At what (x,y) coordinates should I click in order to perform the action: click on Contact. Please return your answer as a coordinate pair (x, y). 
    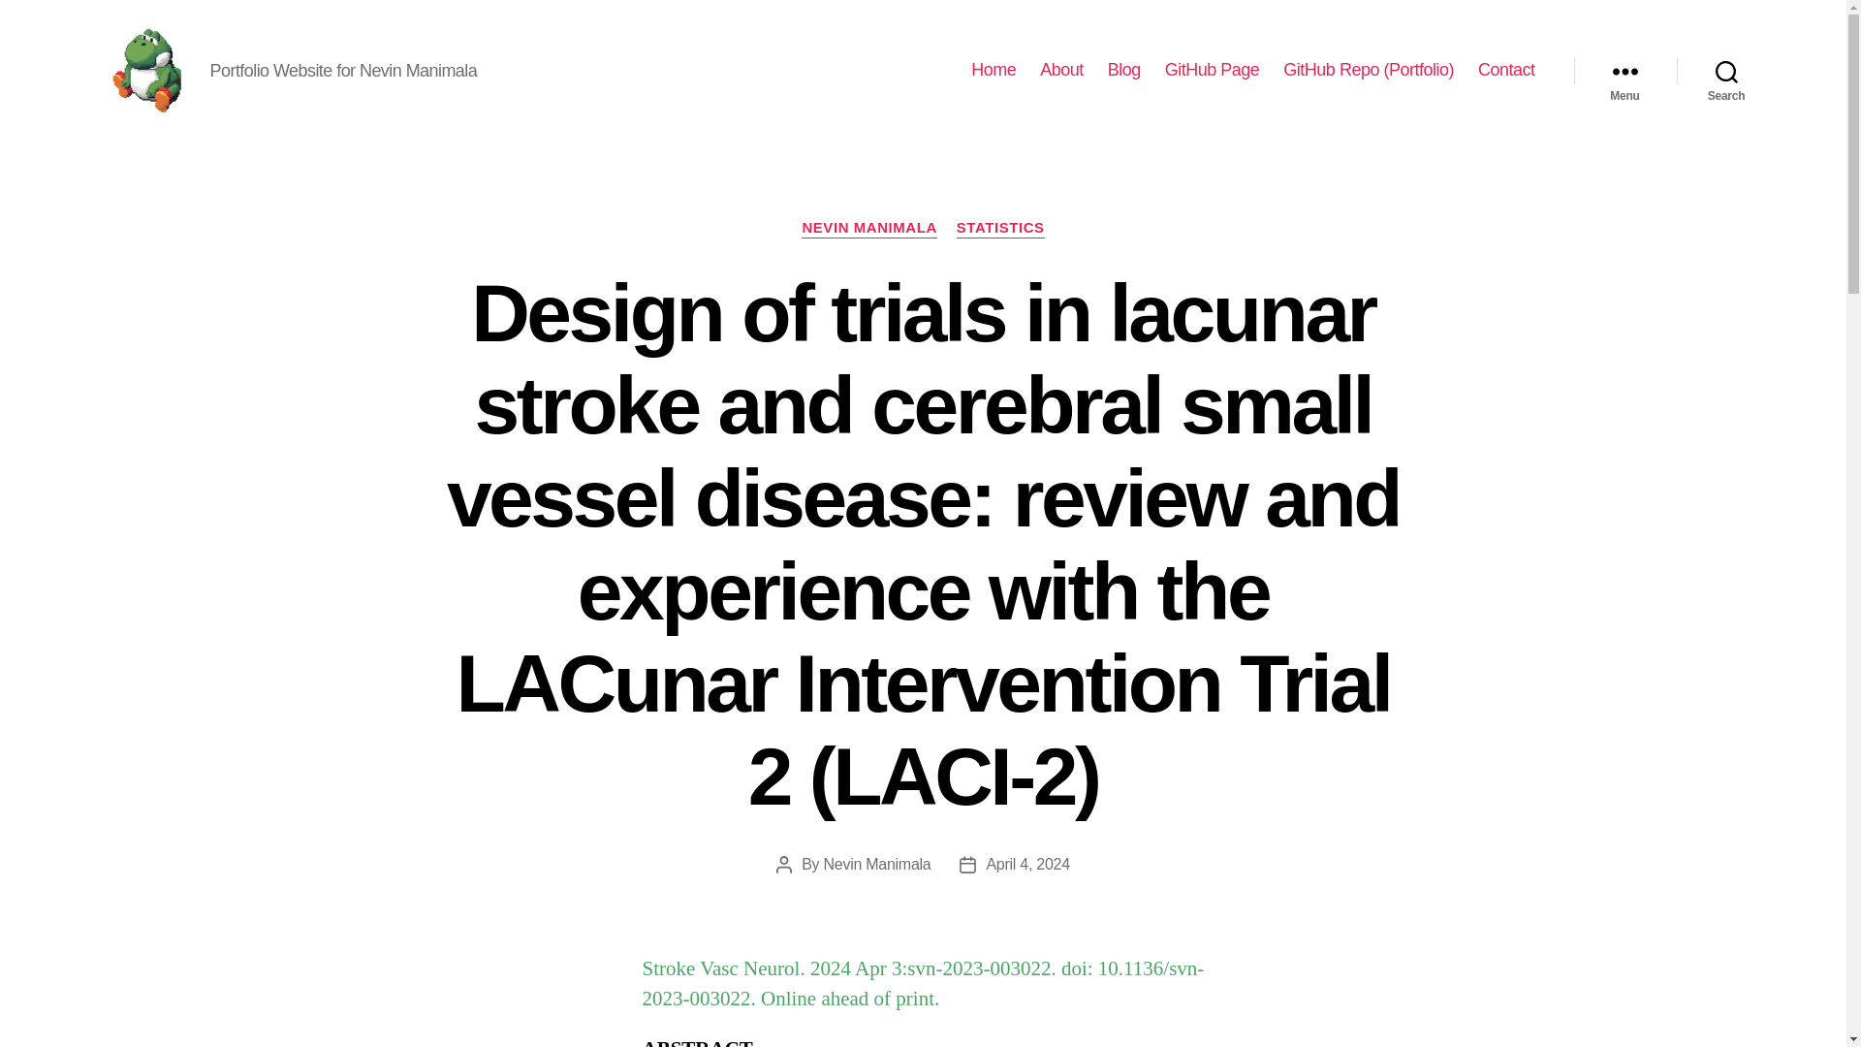
    Looking at the image, I should click on (1506, 70).